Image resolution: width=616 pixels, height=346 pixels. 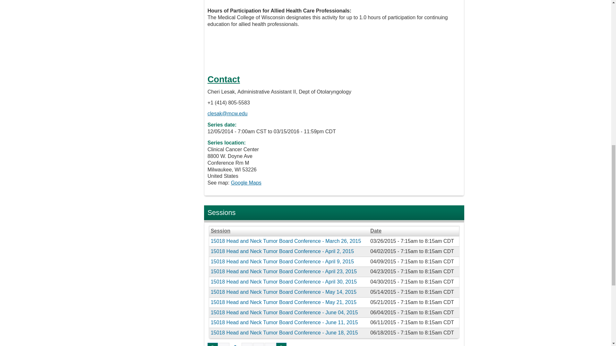 What do you see at coordinates (224, 79) in the screenshot?
I see `Contact` at bounding box center [224, 79].